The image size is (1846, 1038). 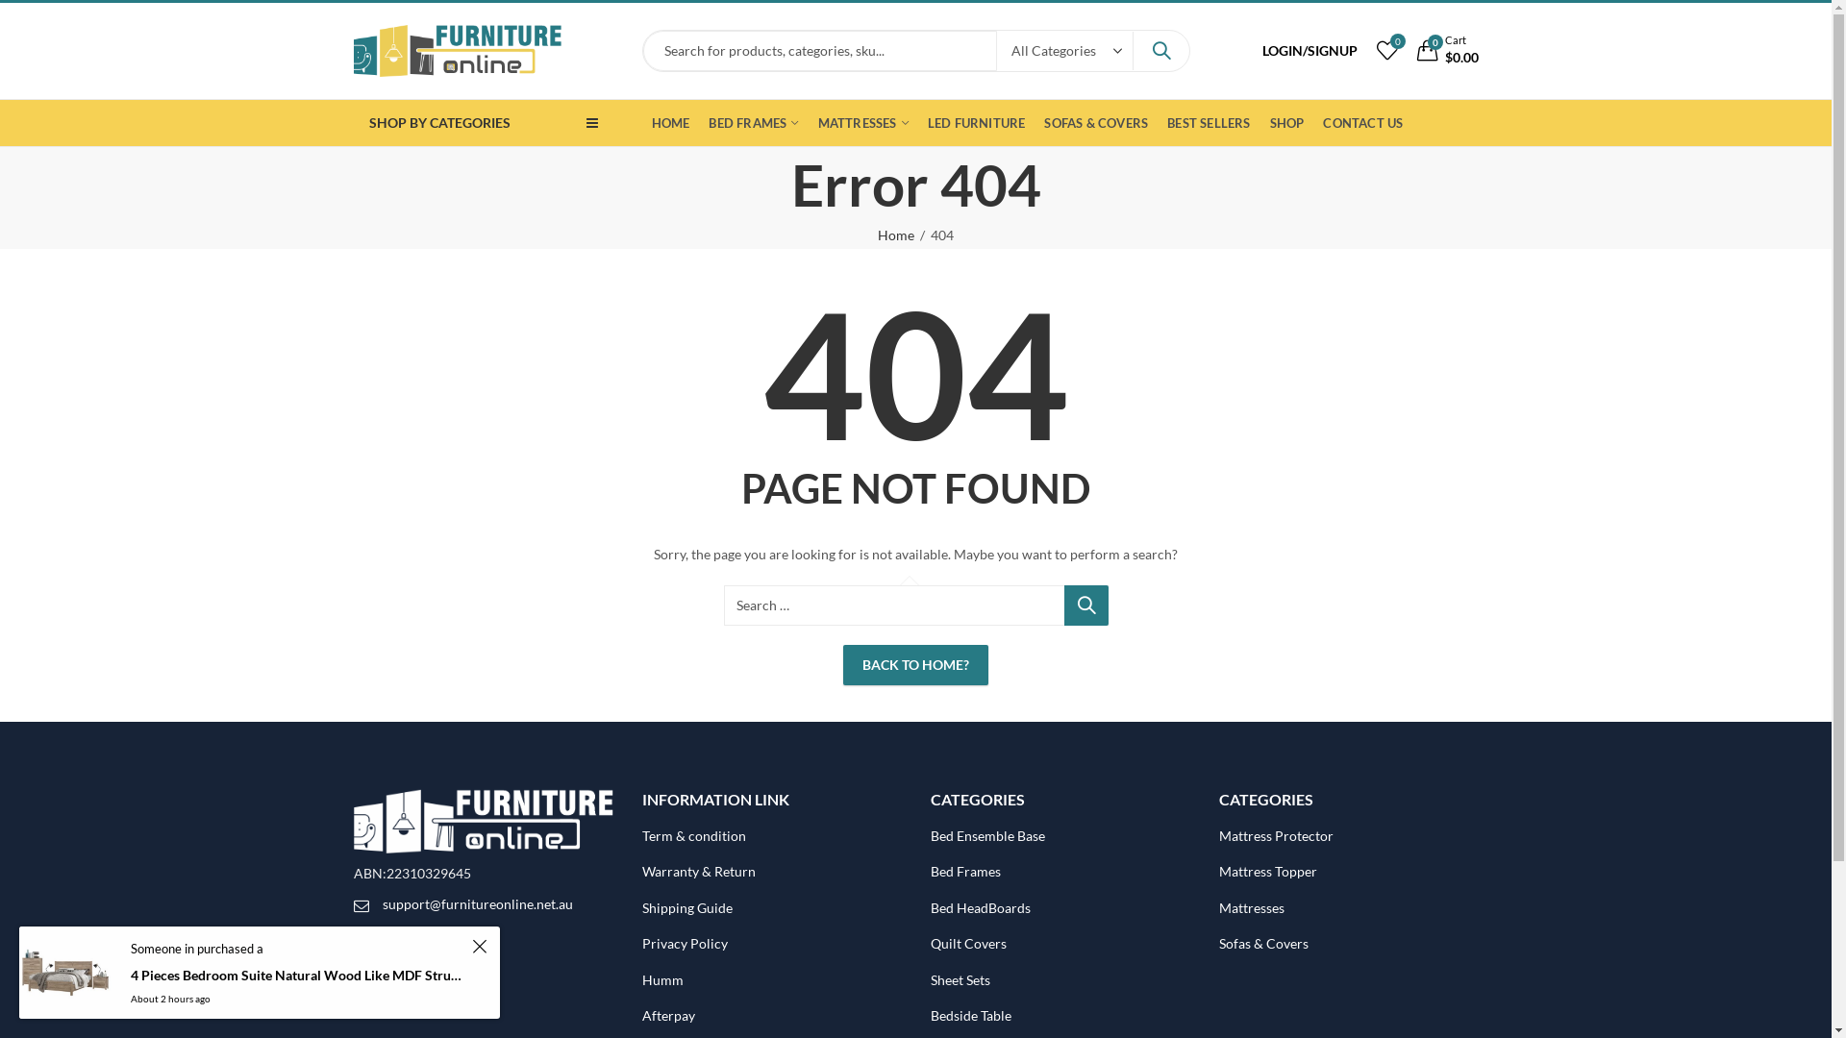 I want to click on CONTACT US, so click(x=1363, y=123).